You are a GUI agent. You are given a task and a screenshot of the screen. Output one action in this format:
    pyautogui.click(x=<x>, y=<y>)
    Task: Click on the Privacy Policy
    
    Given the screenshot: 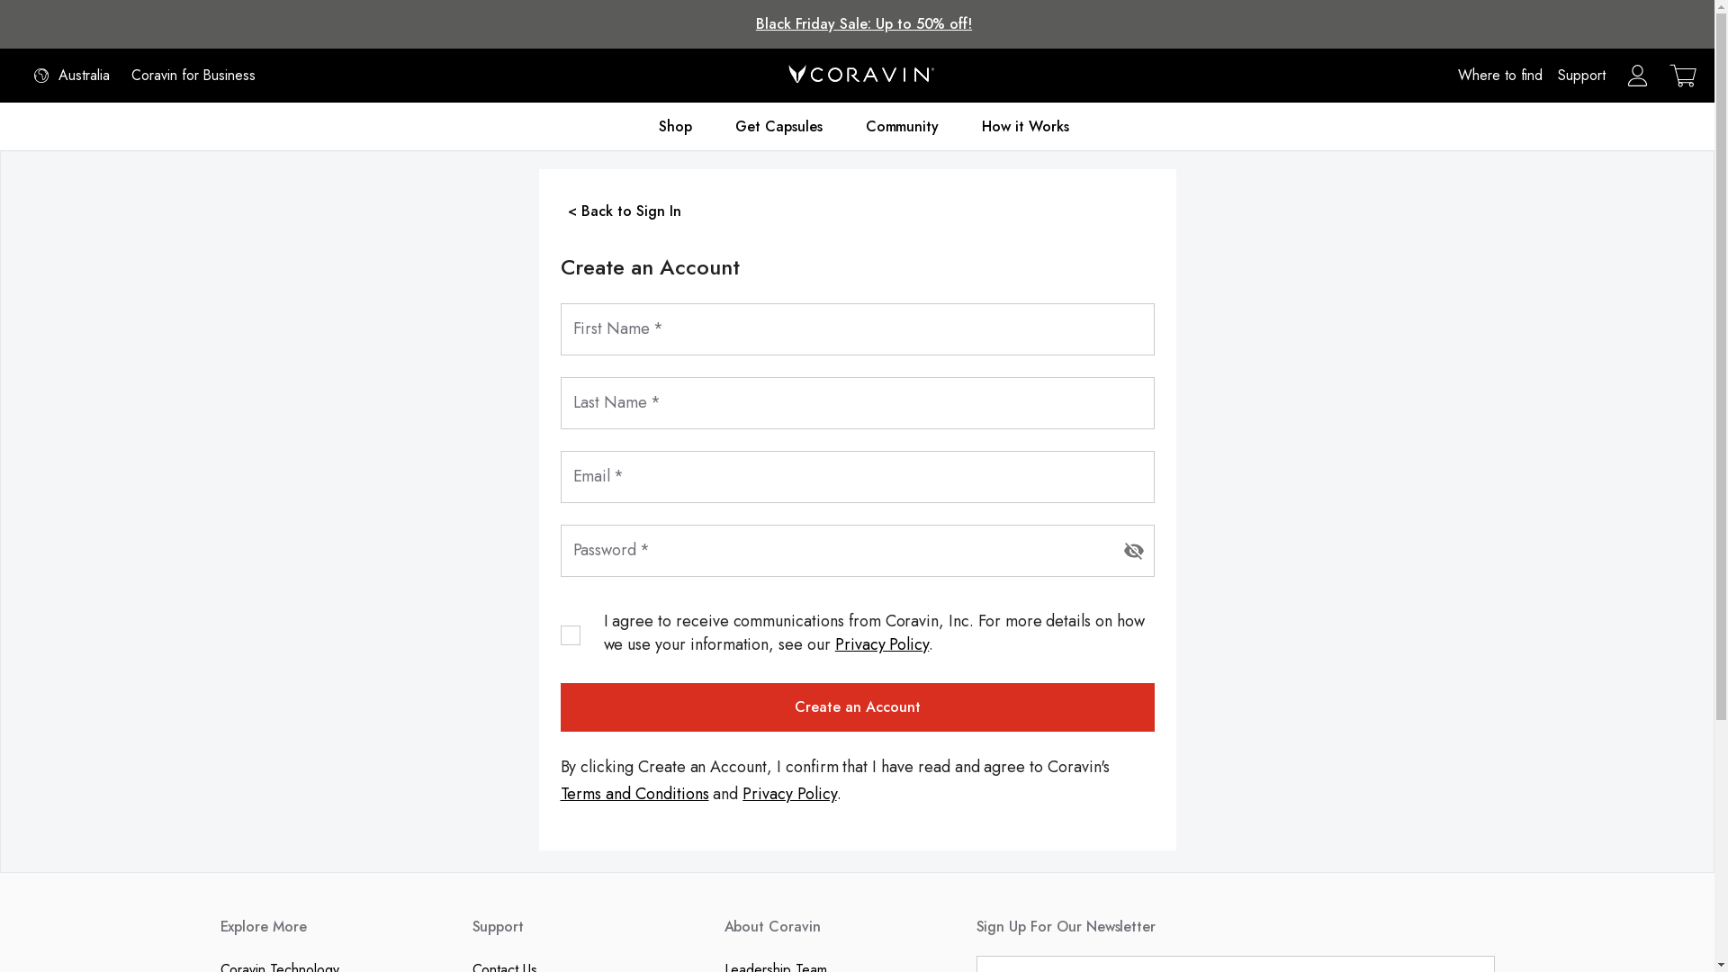 What is the action you would take?
    pyautogui.click(x=882, y=644)
    